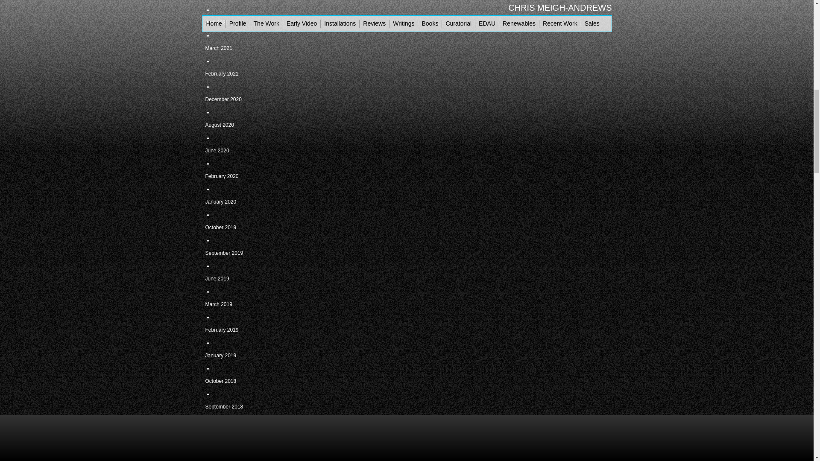 The image size is (820, 461). What do you see at coordinates (244, 48) in the screenshot?
I see `March 2021` at bounding box center [244, 48].